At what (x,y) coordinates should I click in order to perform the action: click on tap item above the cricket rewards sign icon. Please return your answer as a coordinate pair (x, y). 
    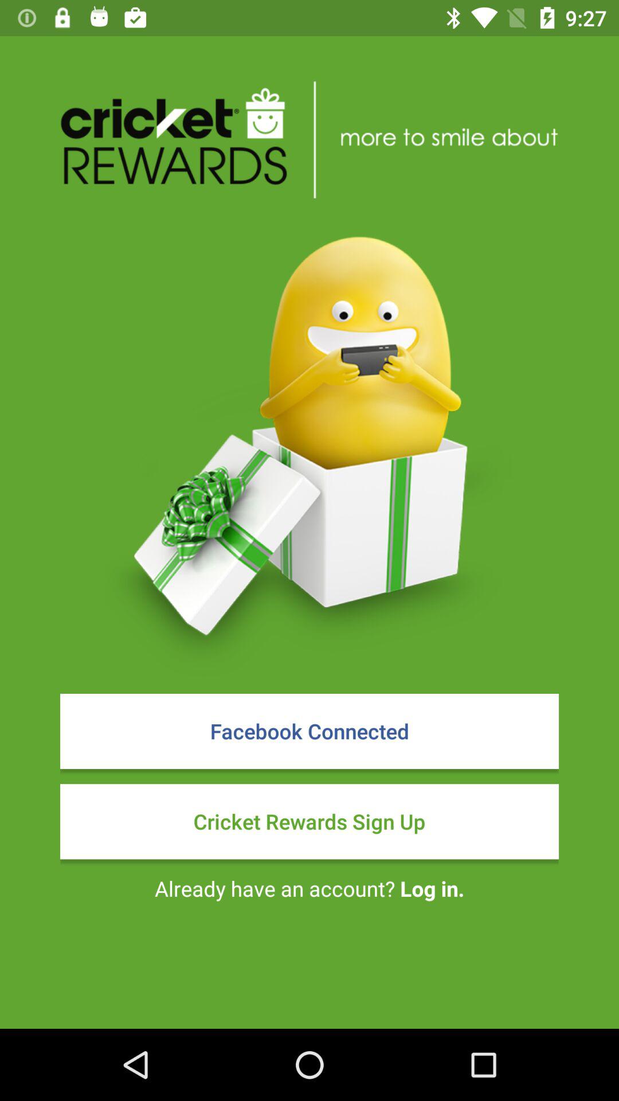
    Looking at the image, I should click on (309, 731).